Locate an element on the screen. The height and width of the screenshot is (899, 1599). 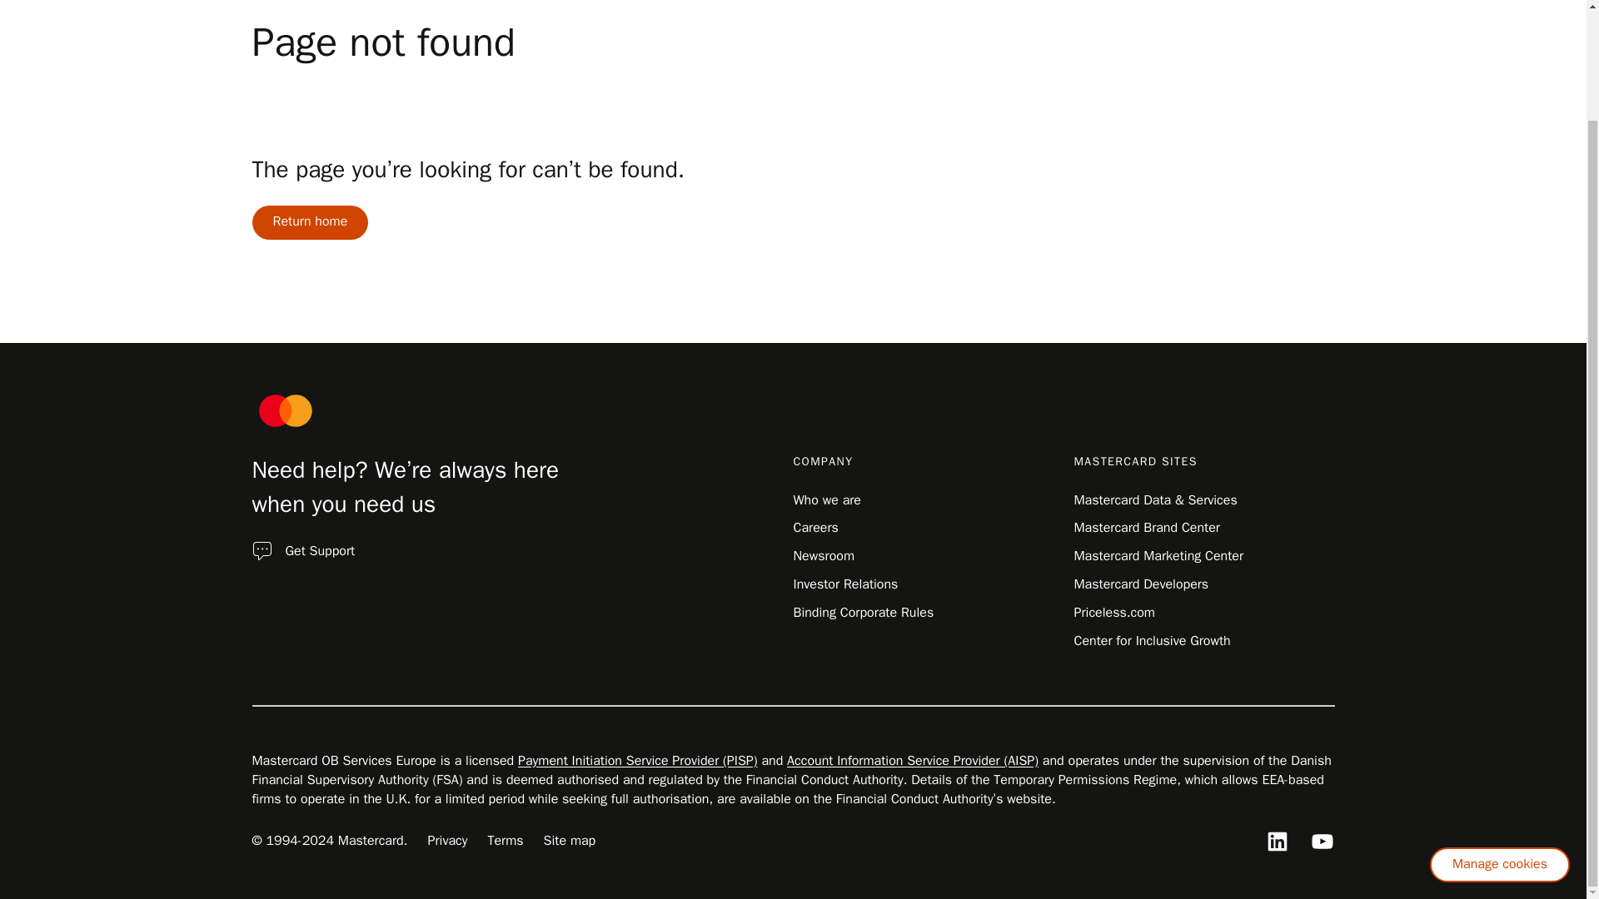
Get Support is located at coordinates (320, 551).